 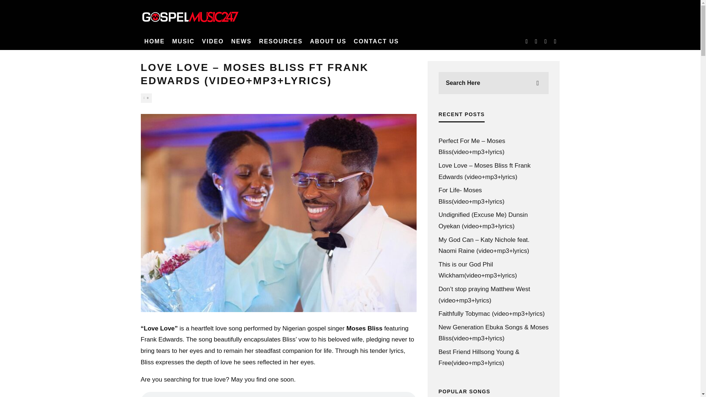 I want to click on VIDEO, so click(x=213, y=41).